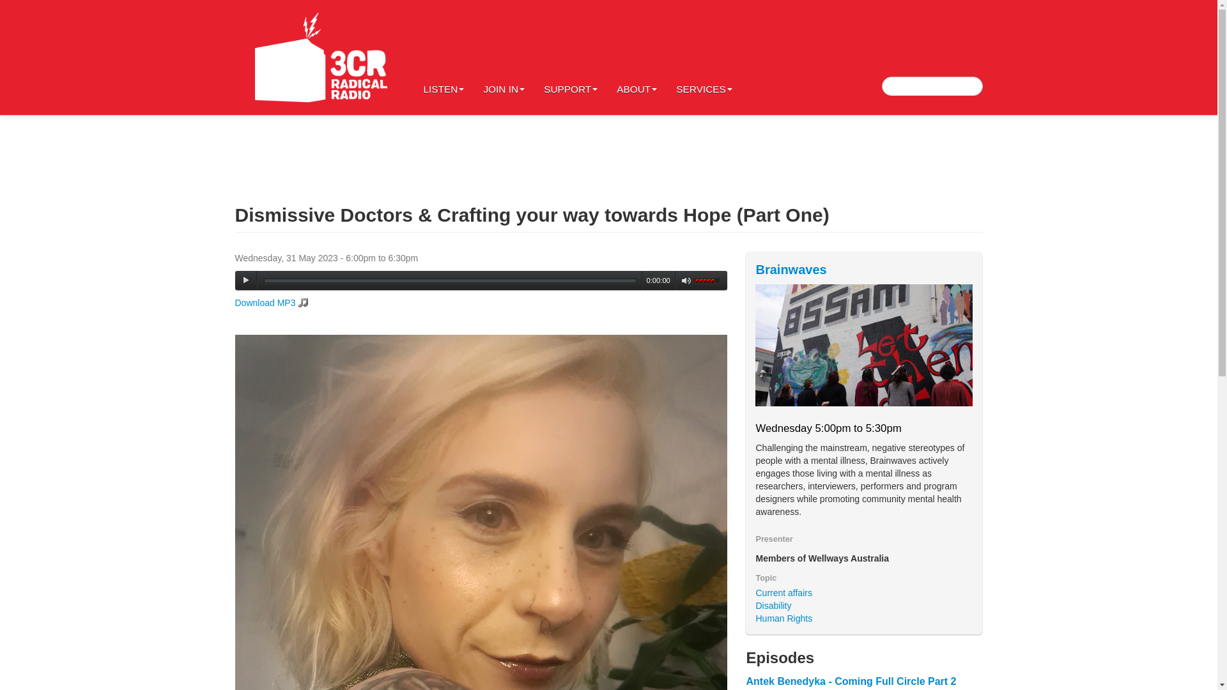 This screenshot has width=1227, height=690. Describe the element at coordinates (245, 280) in the screenshot. I see `play` at that location.